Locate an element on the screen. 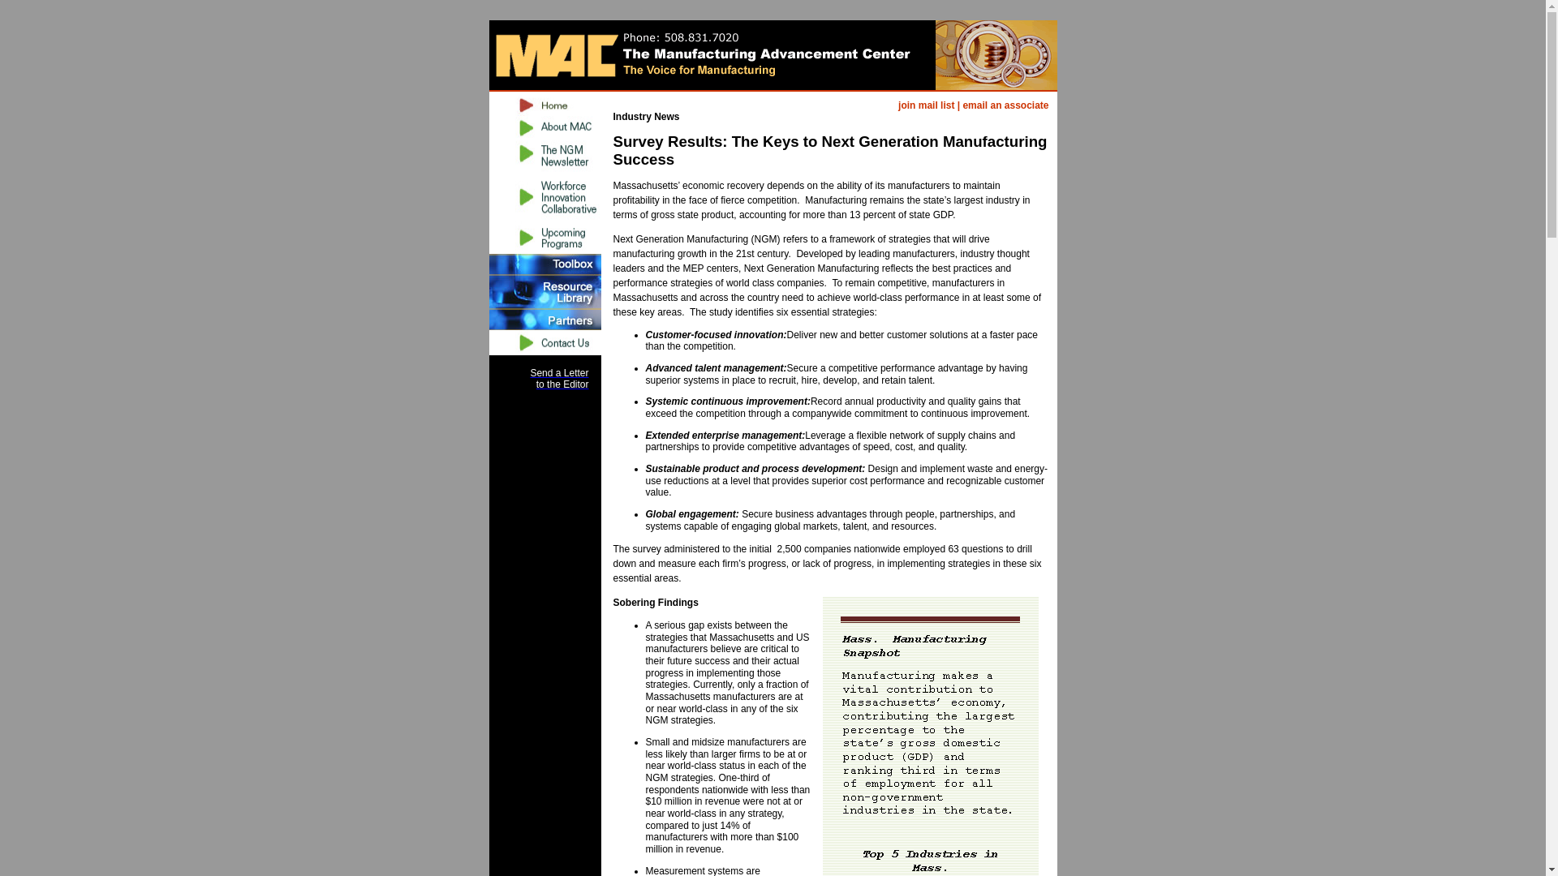 This screenshot has width=1558, height=876. Contact Us is located at coordinates (558, 378).